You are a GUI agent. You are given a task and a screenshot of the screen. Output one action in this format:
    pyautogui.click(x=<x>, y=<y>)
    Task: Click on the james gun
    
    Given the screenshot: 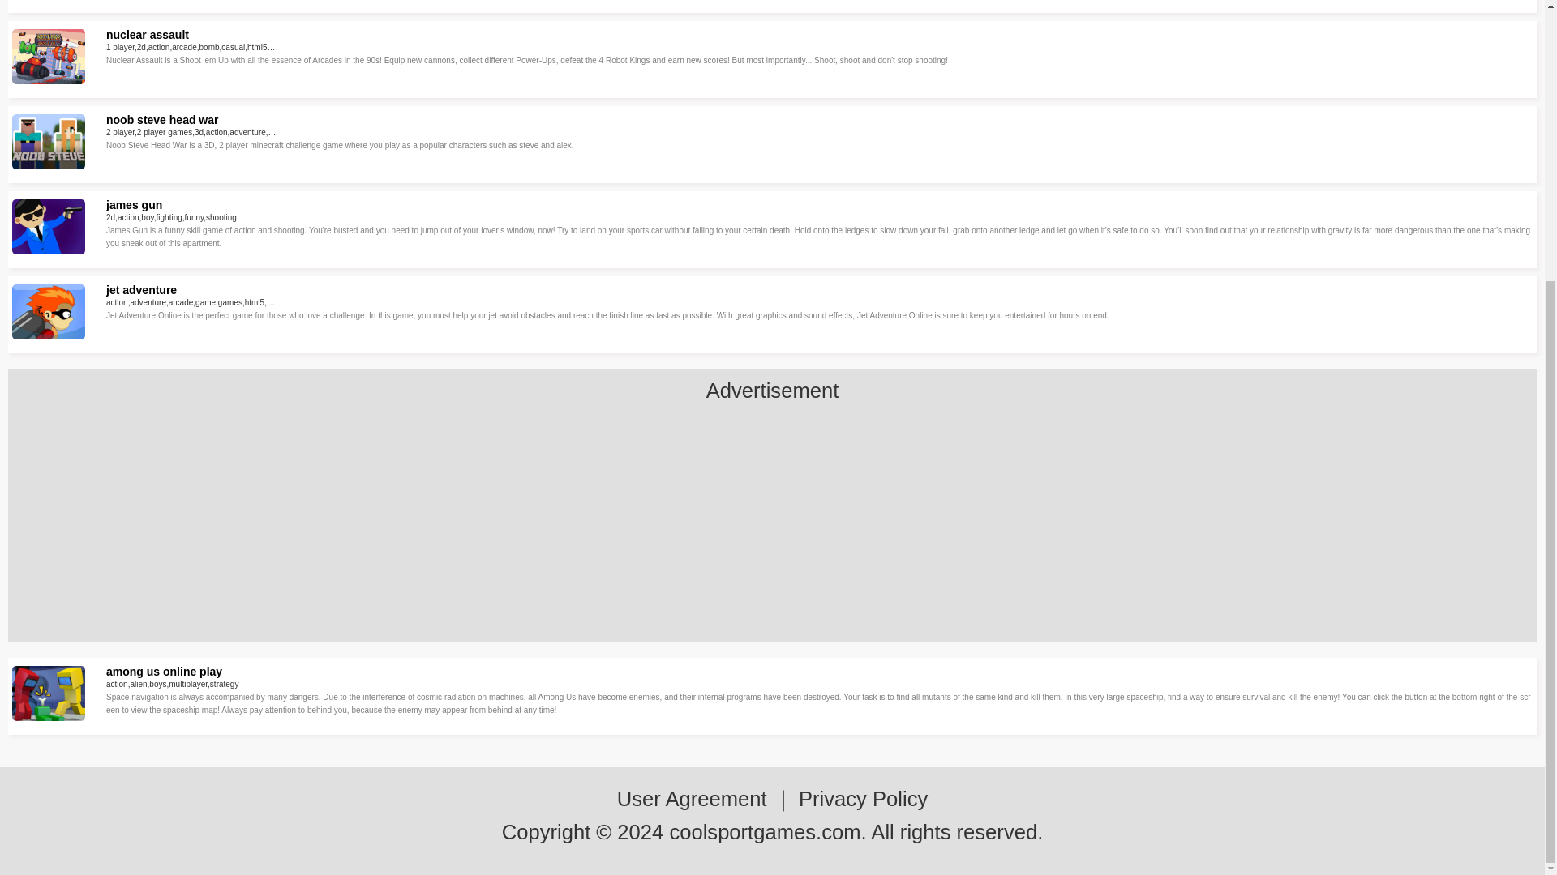 What is the action you would take?
    pyautogui.click(x=133, y=205)
    